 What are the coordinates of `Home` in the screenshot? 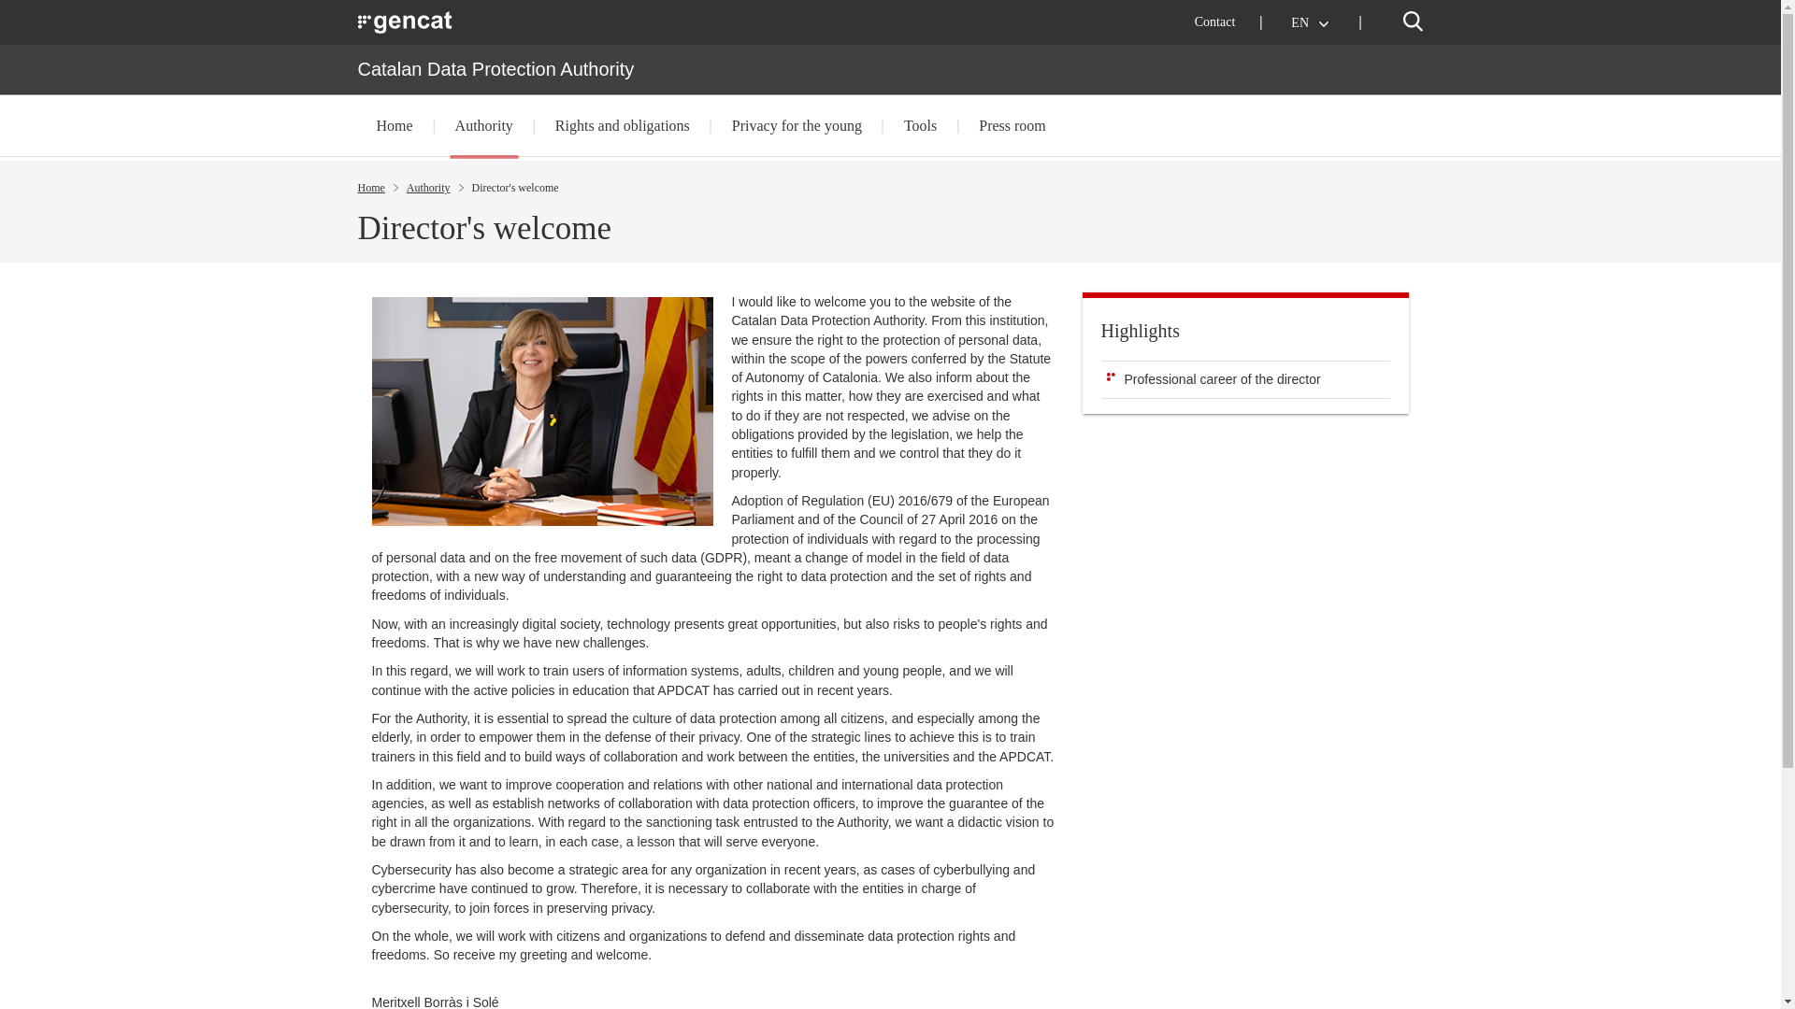 It's located at (395, 125).